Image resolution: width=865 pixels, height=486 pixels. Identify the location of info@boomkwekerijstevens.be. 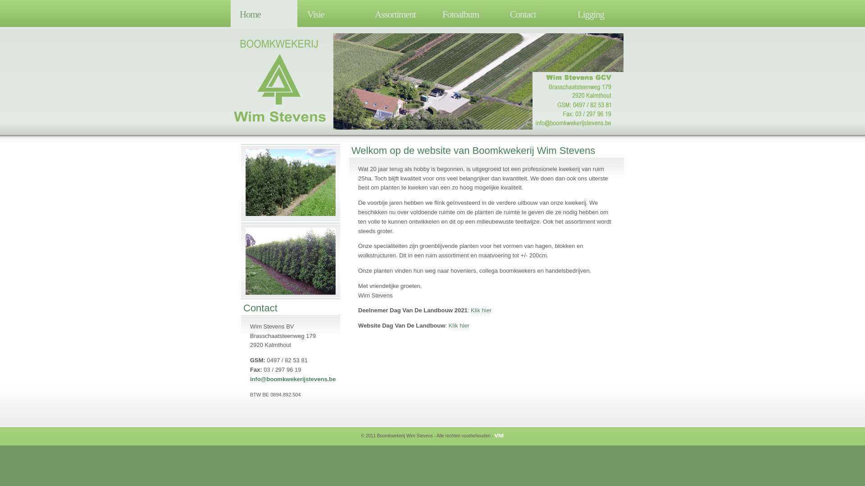
(293, 379).